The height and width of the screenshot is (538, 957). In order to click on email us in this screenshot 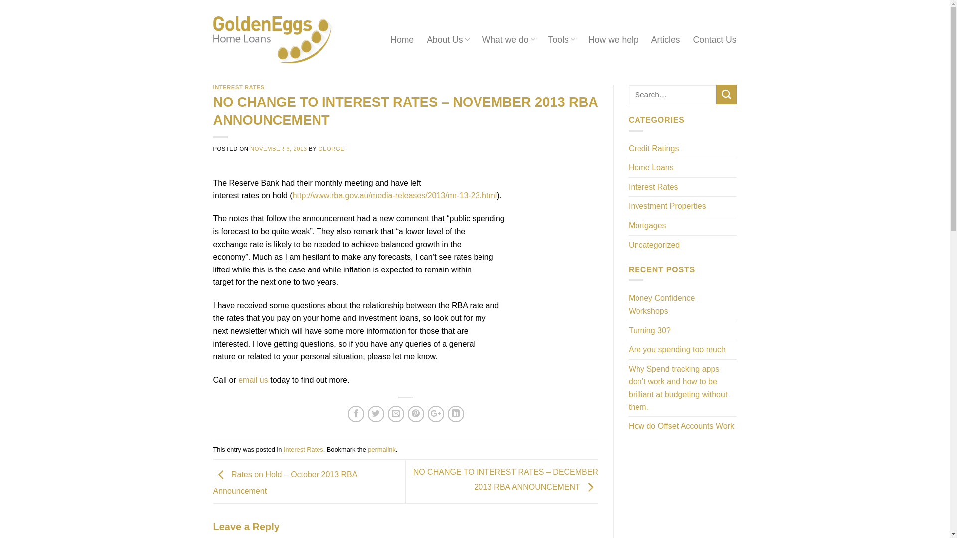, I will do `click(253, 380)`.